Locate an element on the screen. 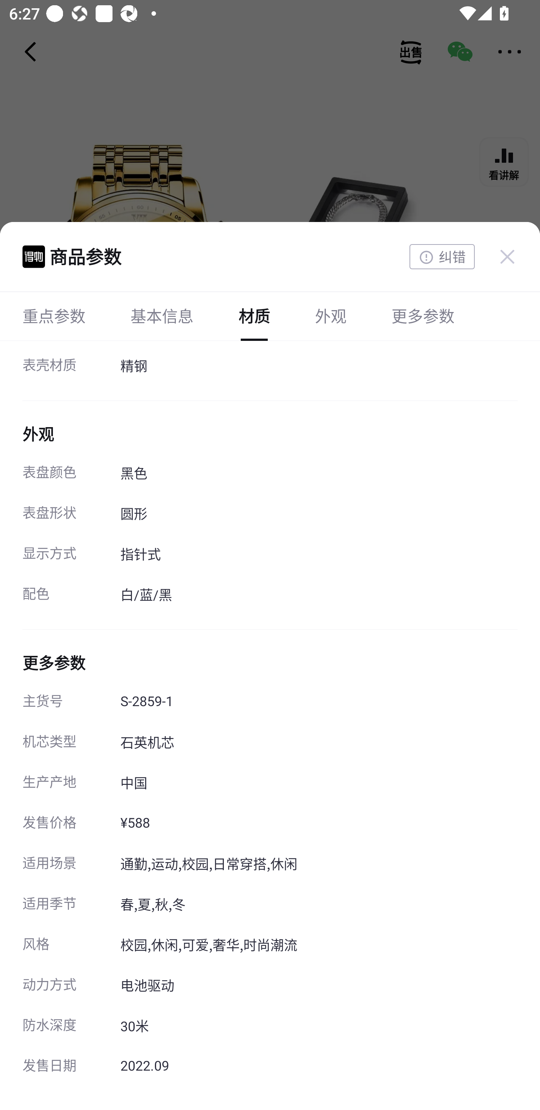  材质 is located at coordinates (254, 316).